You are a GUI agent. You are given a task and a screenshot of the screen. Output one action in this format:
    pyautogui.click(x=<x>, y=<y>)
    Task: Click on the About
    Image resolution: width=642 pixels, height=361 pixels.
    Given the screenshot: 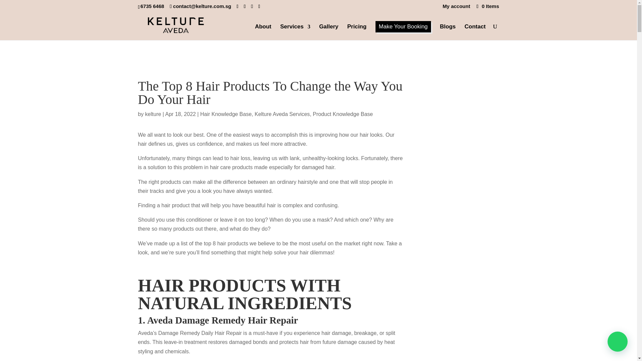 What is the action you would take?
    pyautogui.click(x=263, y=32)
    